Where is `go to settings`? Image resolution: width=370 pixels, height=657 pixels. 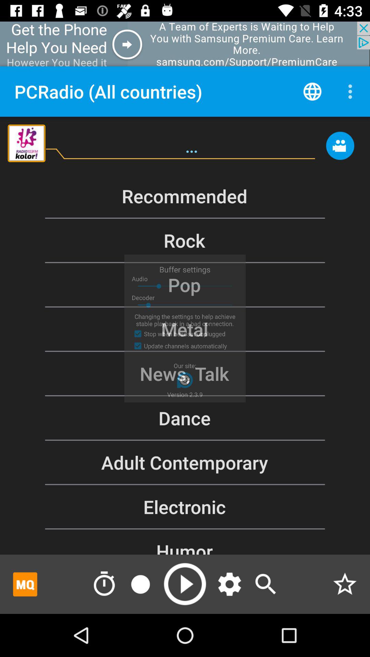
go to settings is located at coordinates (230, 584).